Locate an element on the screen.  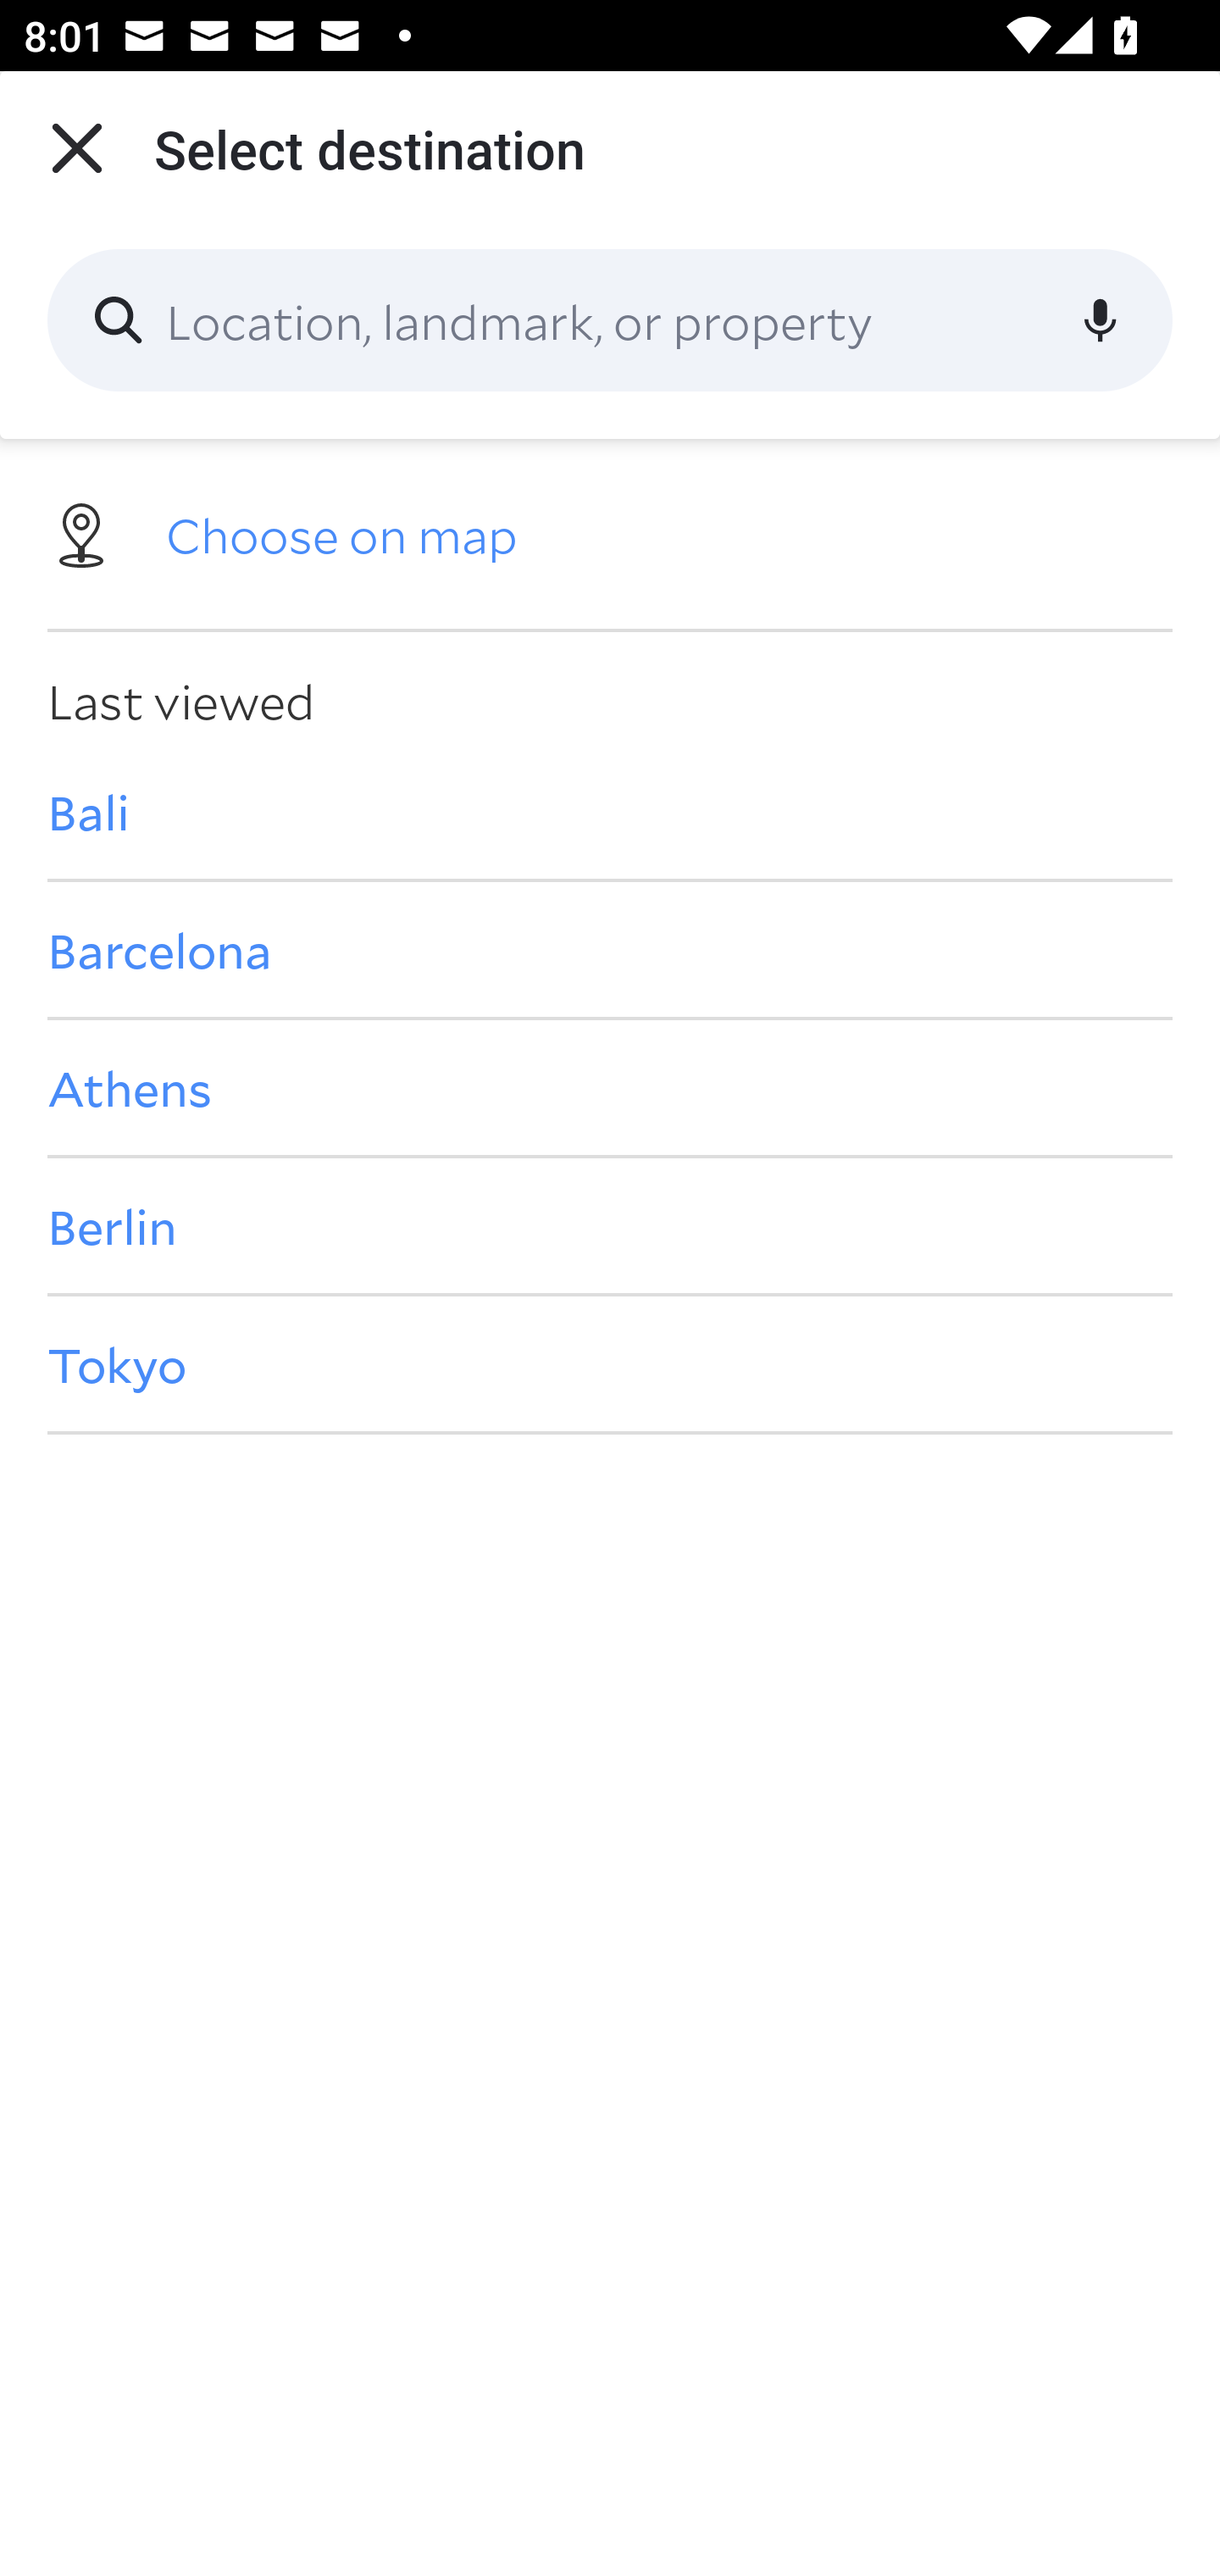
Choose on map is located at coordinates (610, 532).